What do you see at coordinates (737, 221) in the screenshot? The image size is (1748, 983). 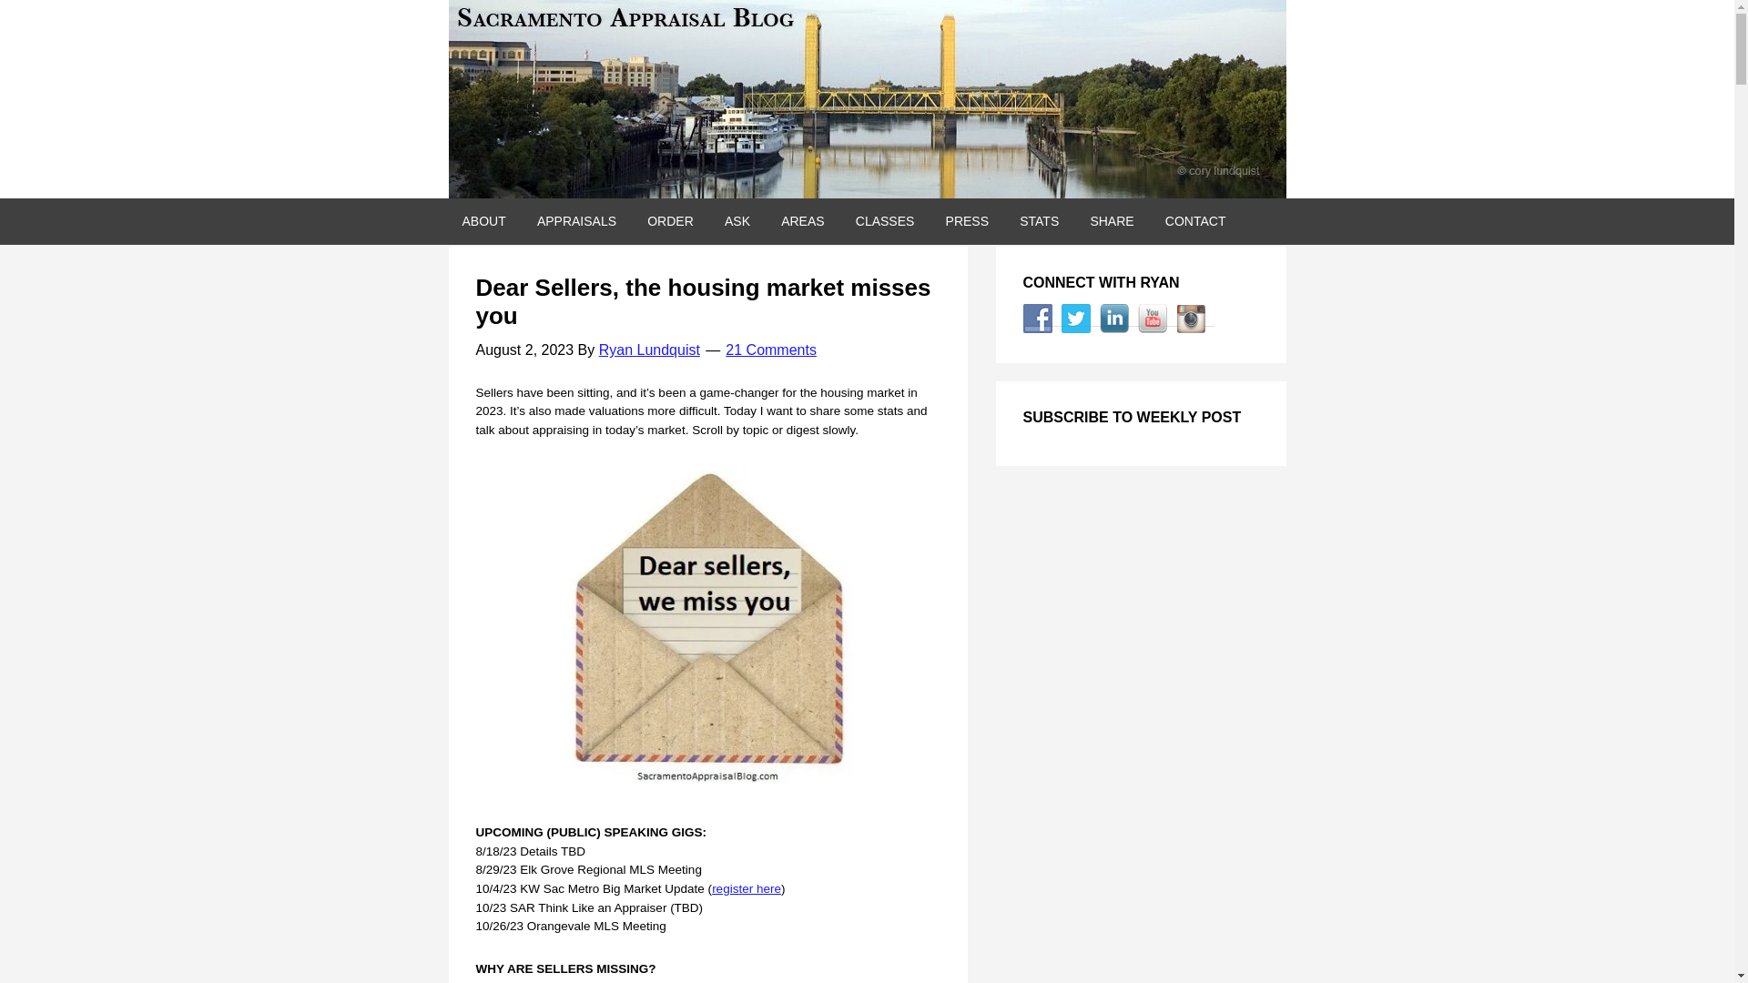 I see `ASK` at bounding box center [737, 221].